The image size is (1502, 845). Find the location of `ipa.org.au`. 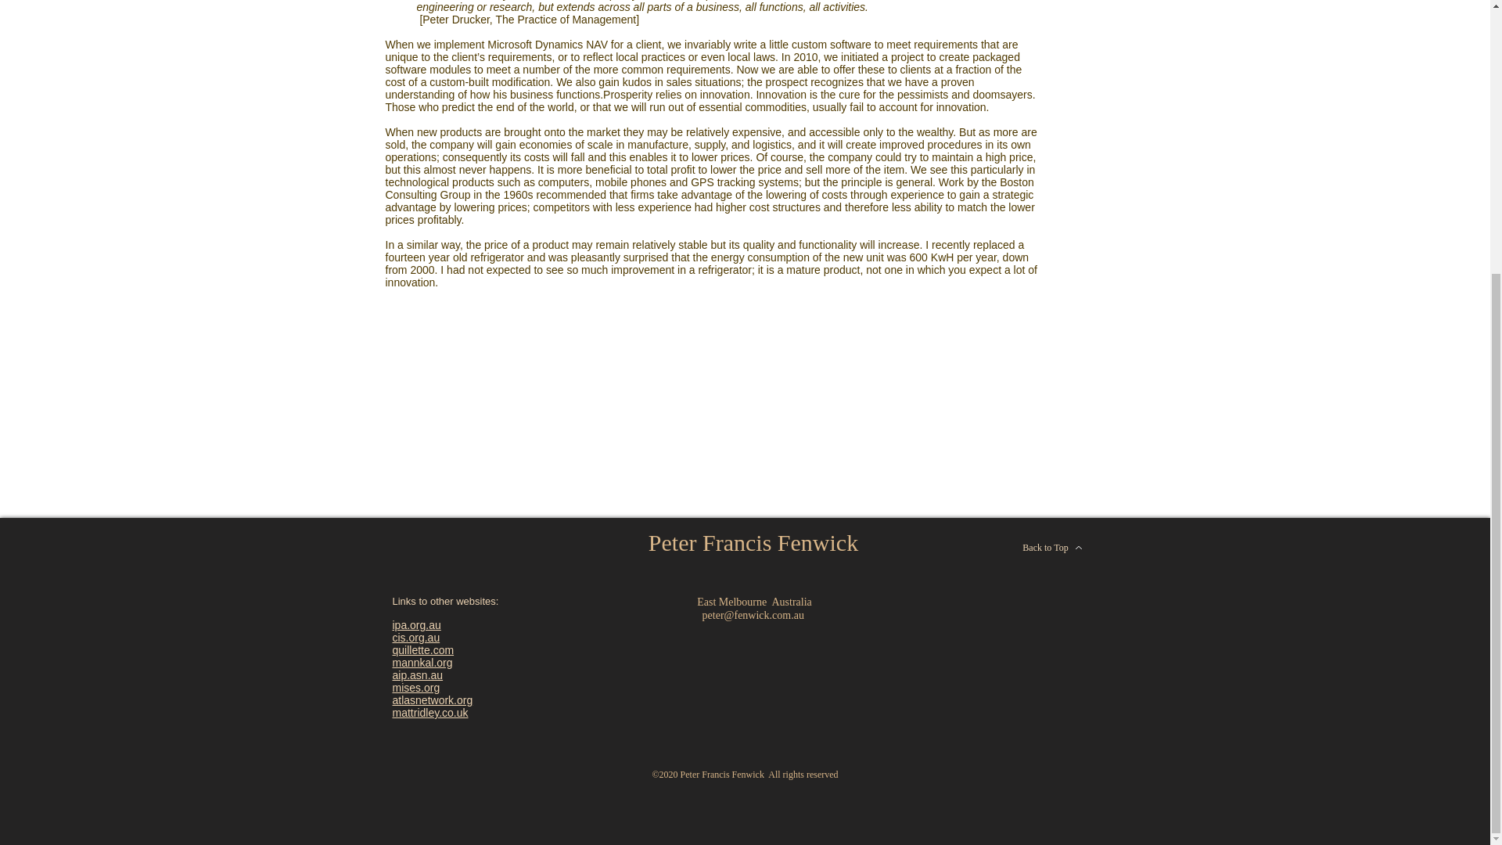

ipa.org.au is located at coordinates (416, 624).